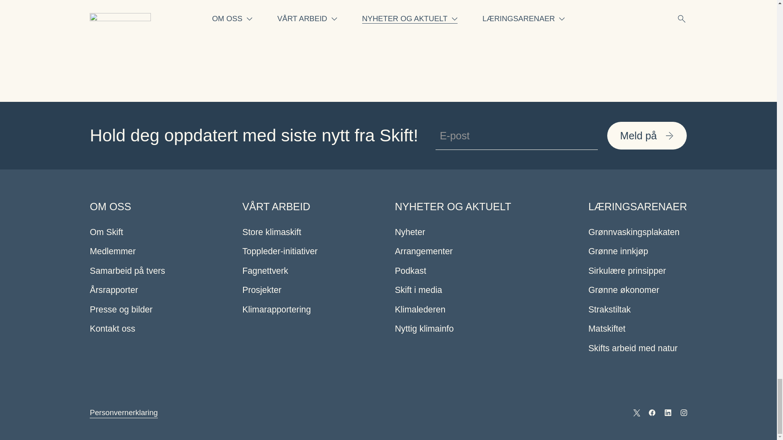 Image resolution: width=783 pixels, height=440 pixels. Describe the element at coordinates (453, 206) in the screenshot. I see `Nyheter og aktuelt` at that location.